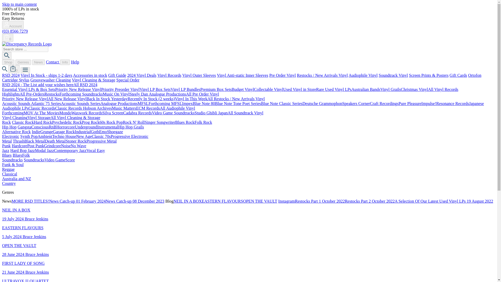 The width and height of the screenshot is (501, 282). What do you see at coordinates (14, 69) in the screenshot?
I see `Shopping Cart` at bounding box center [14, 69].